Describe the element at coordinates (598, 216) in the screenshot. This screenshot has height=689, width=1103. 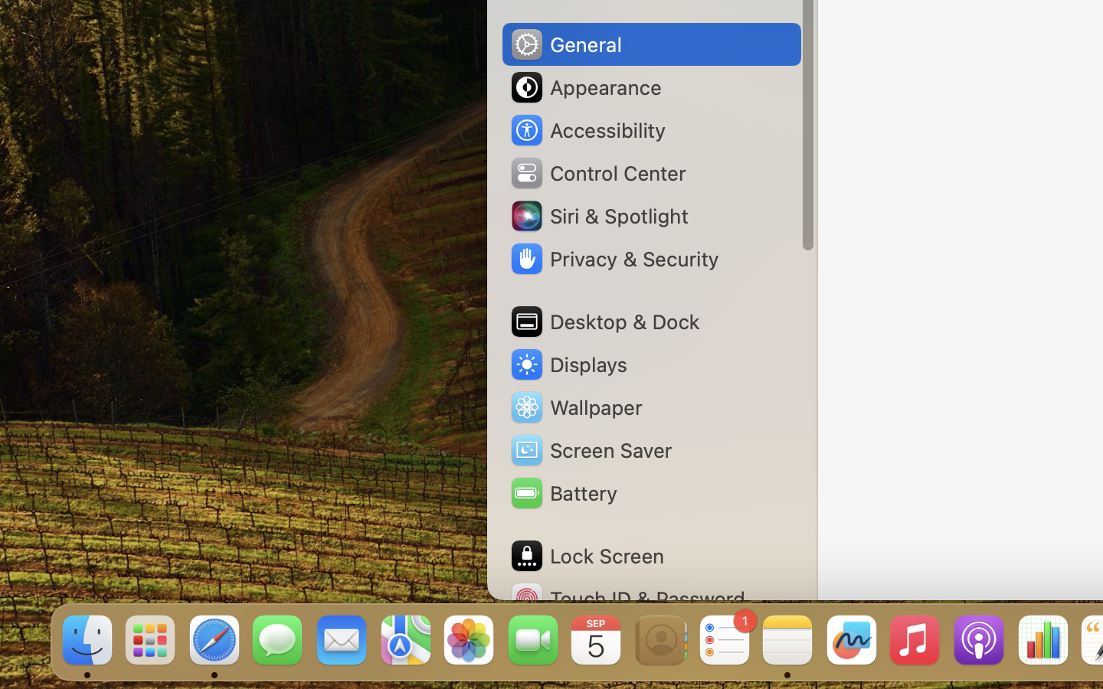
I see `Siri & Spotlight` at that location.